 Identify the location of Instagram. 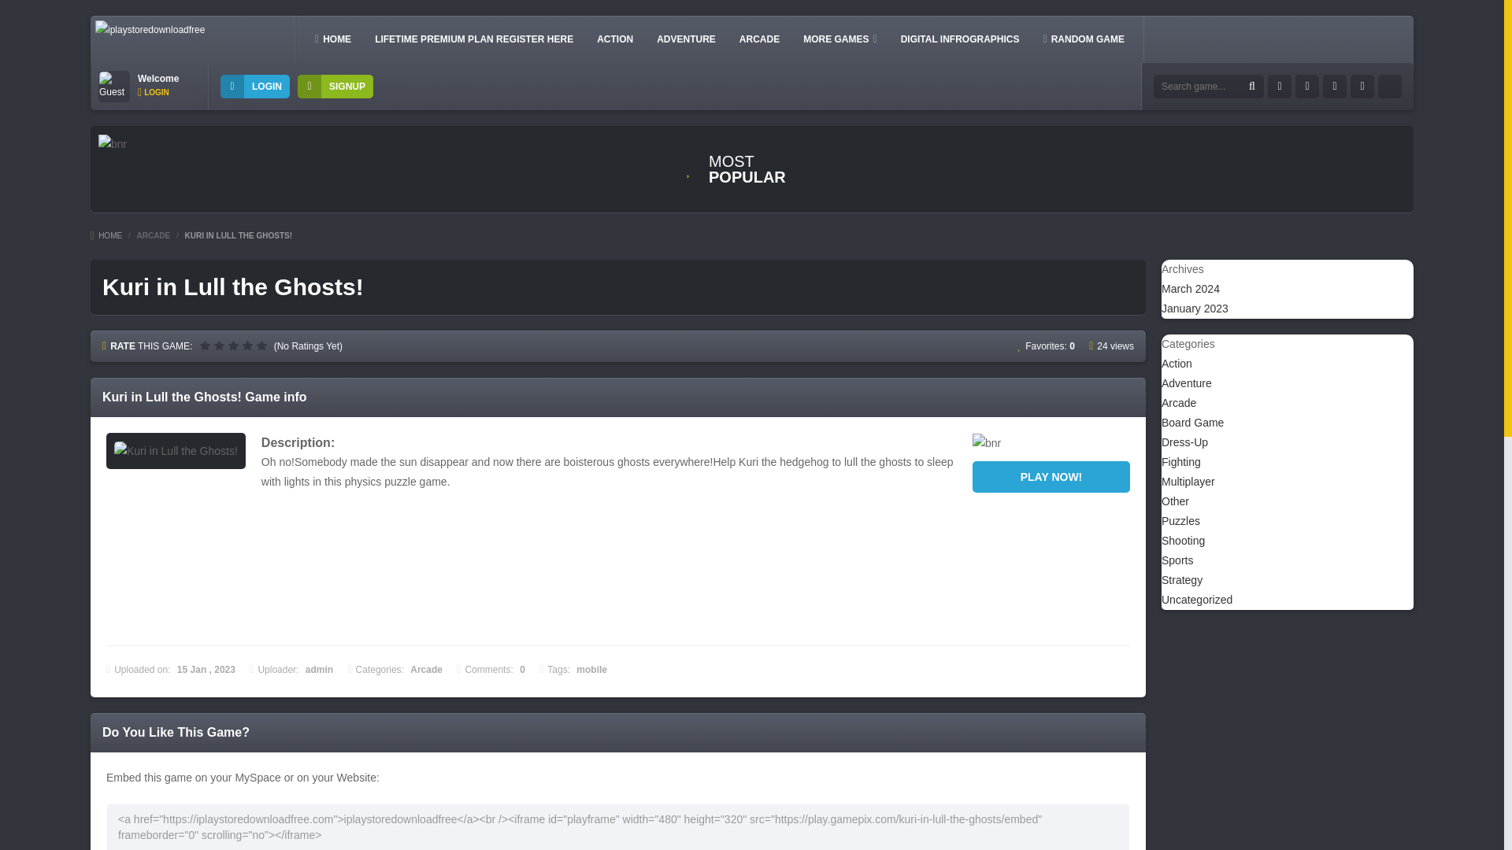
(1335, 87).